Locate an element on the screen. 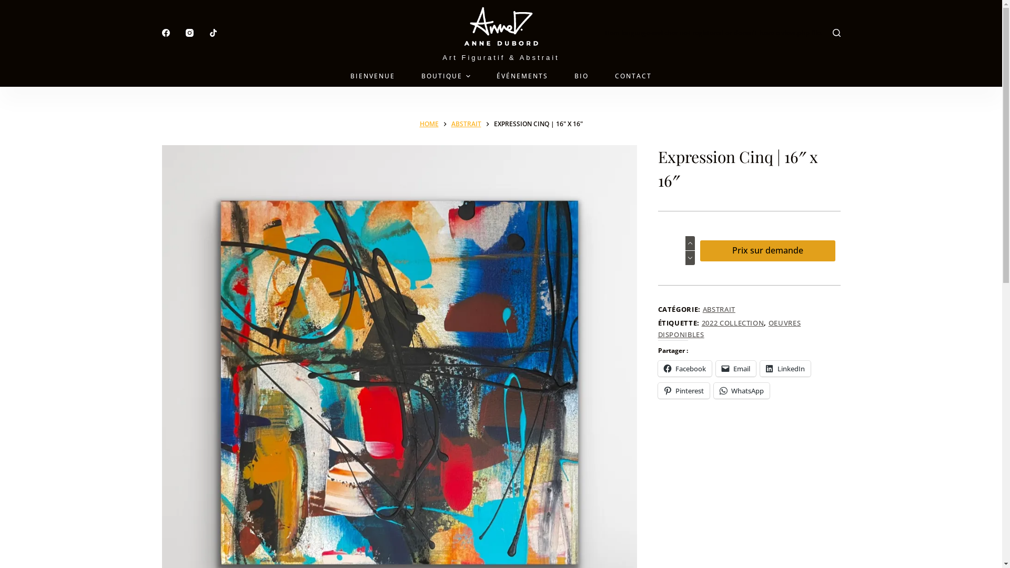 The height and width of the screenshot is (568, 1010). BIO is located at coordinates (582, 76).